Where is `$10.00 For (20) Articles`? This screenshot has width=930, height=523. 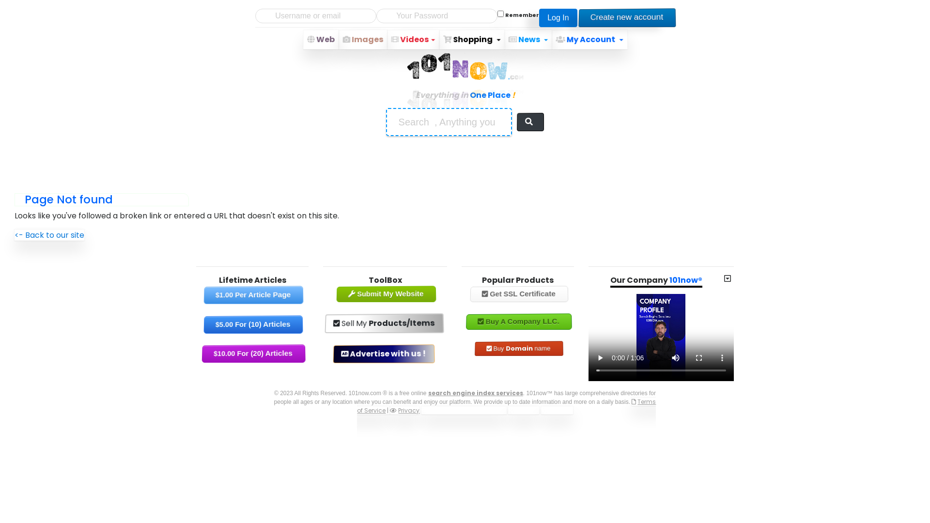 $10.00 For (20) Articles is located at coordinates (254, 353).